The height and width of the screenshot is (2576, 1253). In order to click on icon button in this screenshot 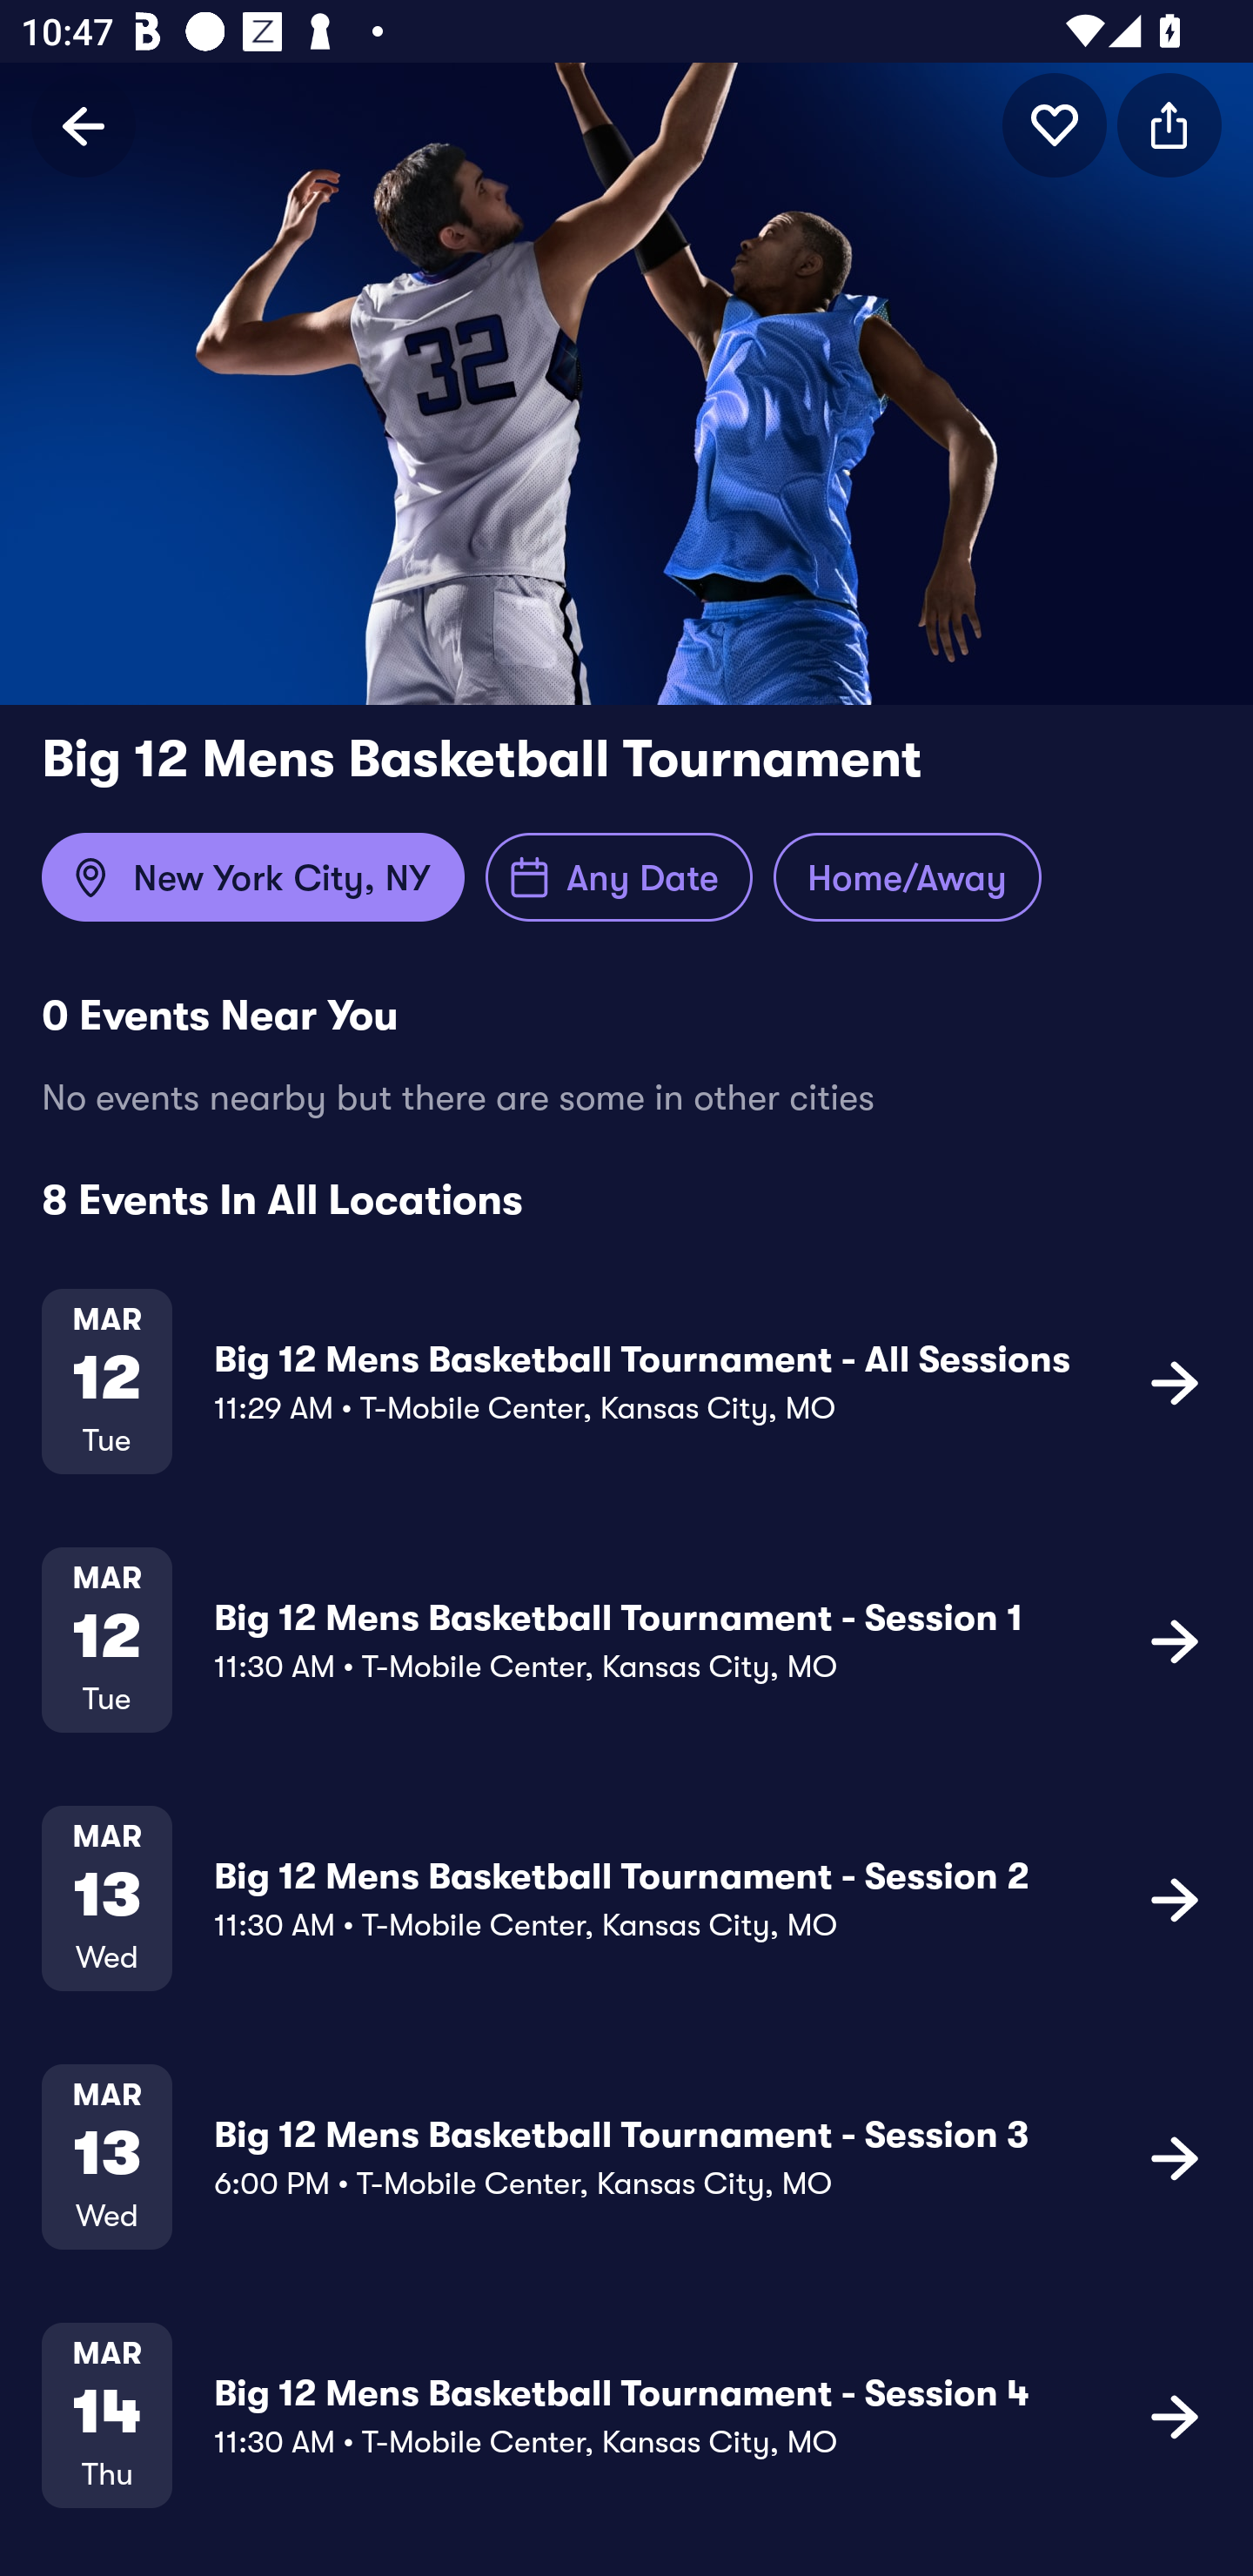, I will do `click(1169, 124)`.